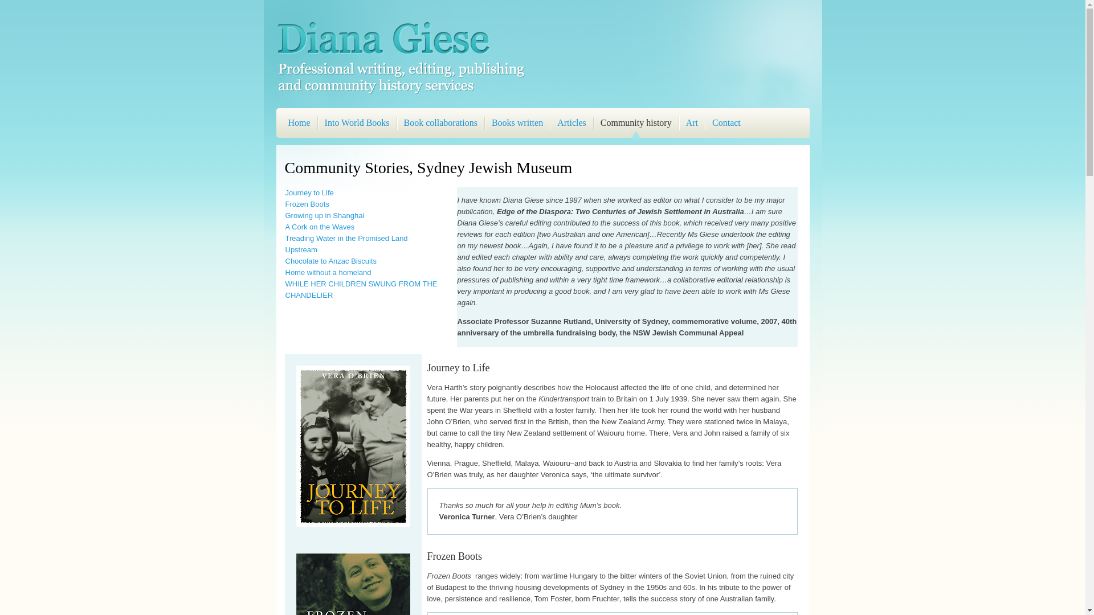 The height and width of the screenshot is (615, 1094). What do you see at coordinates (400, 93) in the screenshot?
I see `return home` at bounding box center [400, 93].